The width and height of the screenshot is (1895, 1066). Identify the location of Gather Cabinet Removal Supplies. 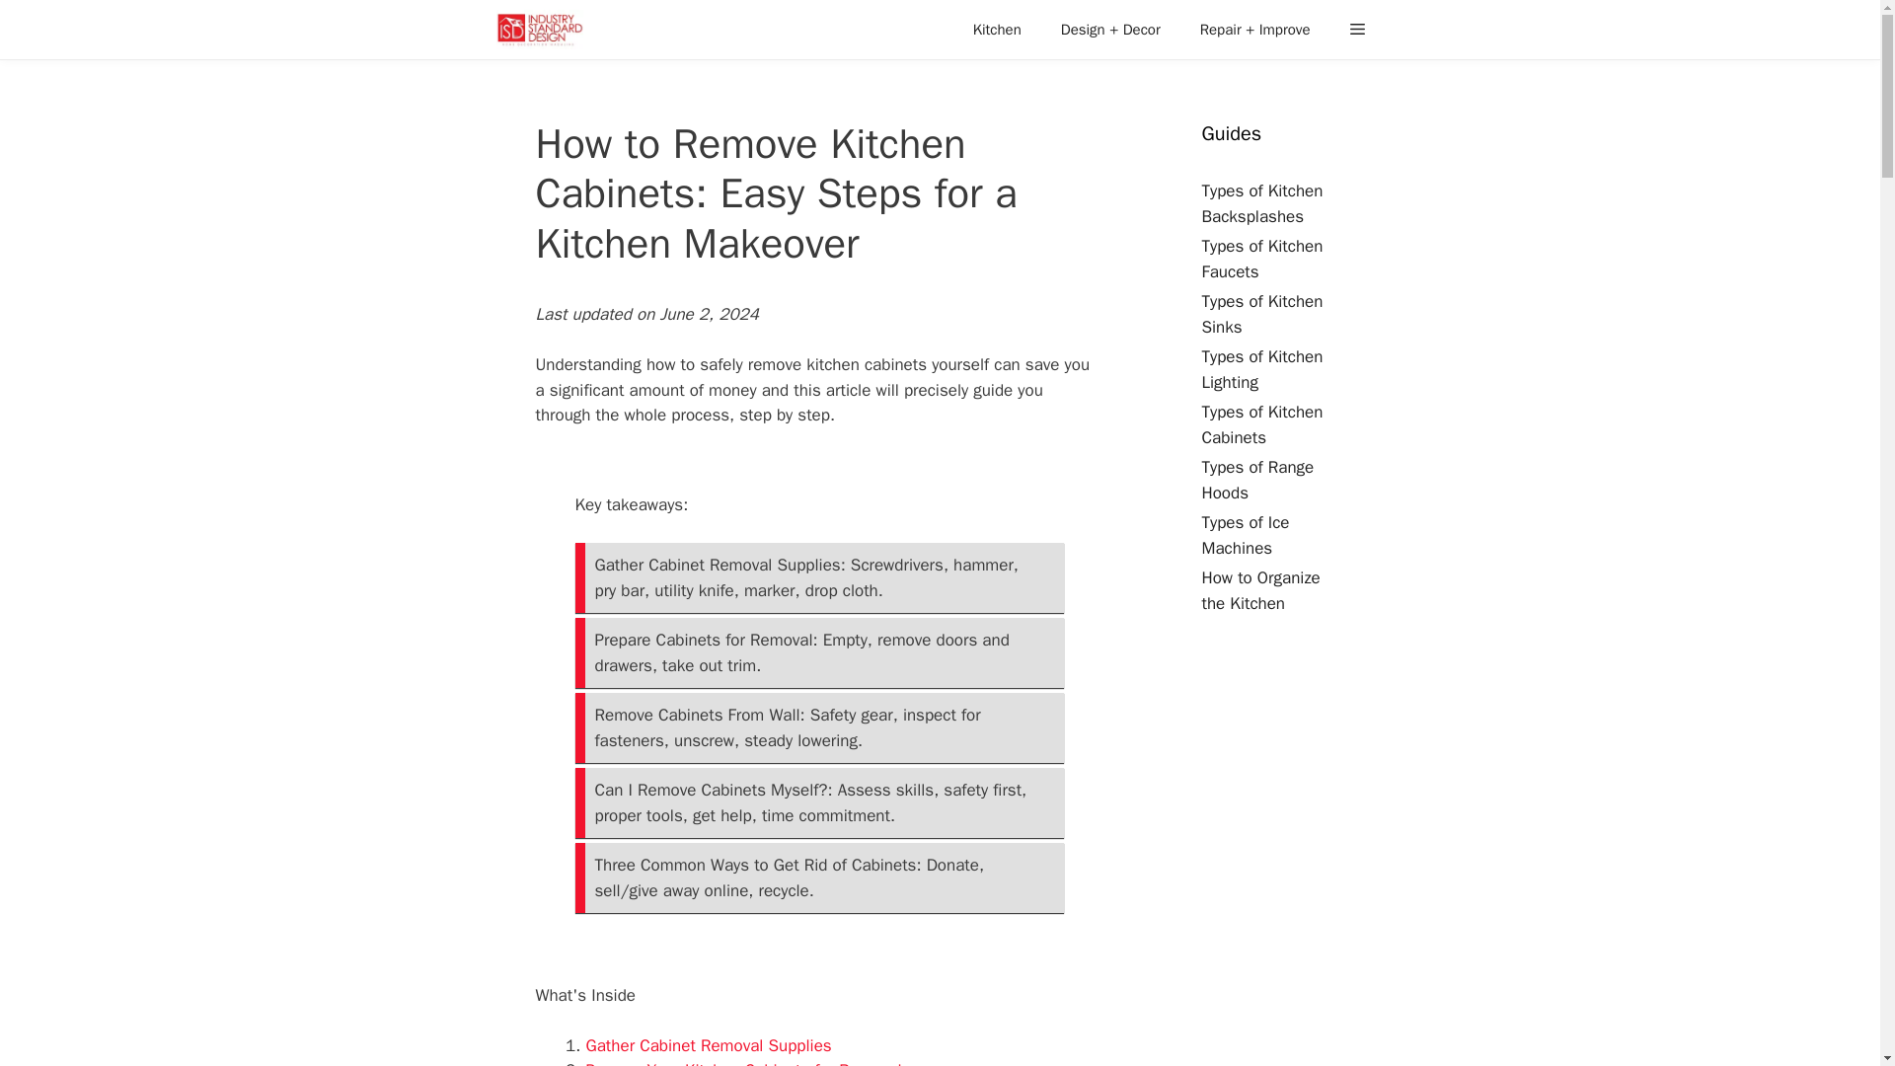
(709, 1045).